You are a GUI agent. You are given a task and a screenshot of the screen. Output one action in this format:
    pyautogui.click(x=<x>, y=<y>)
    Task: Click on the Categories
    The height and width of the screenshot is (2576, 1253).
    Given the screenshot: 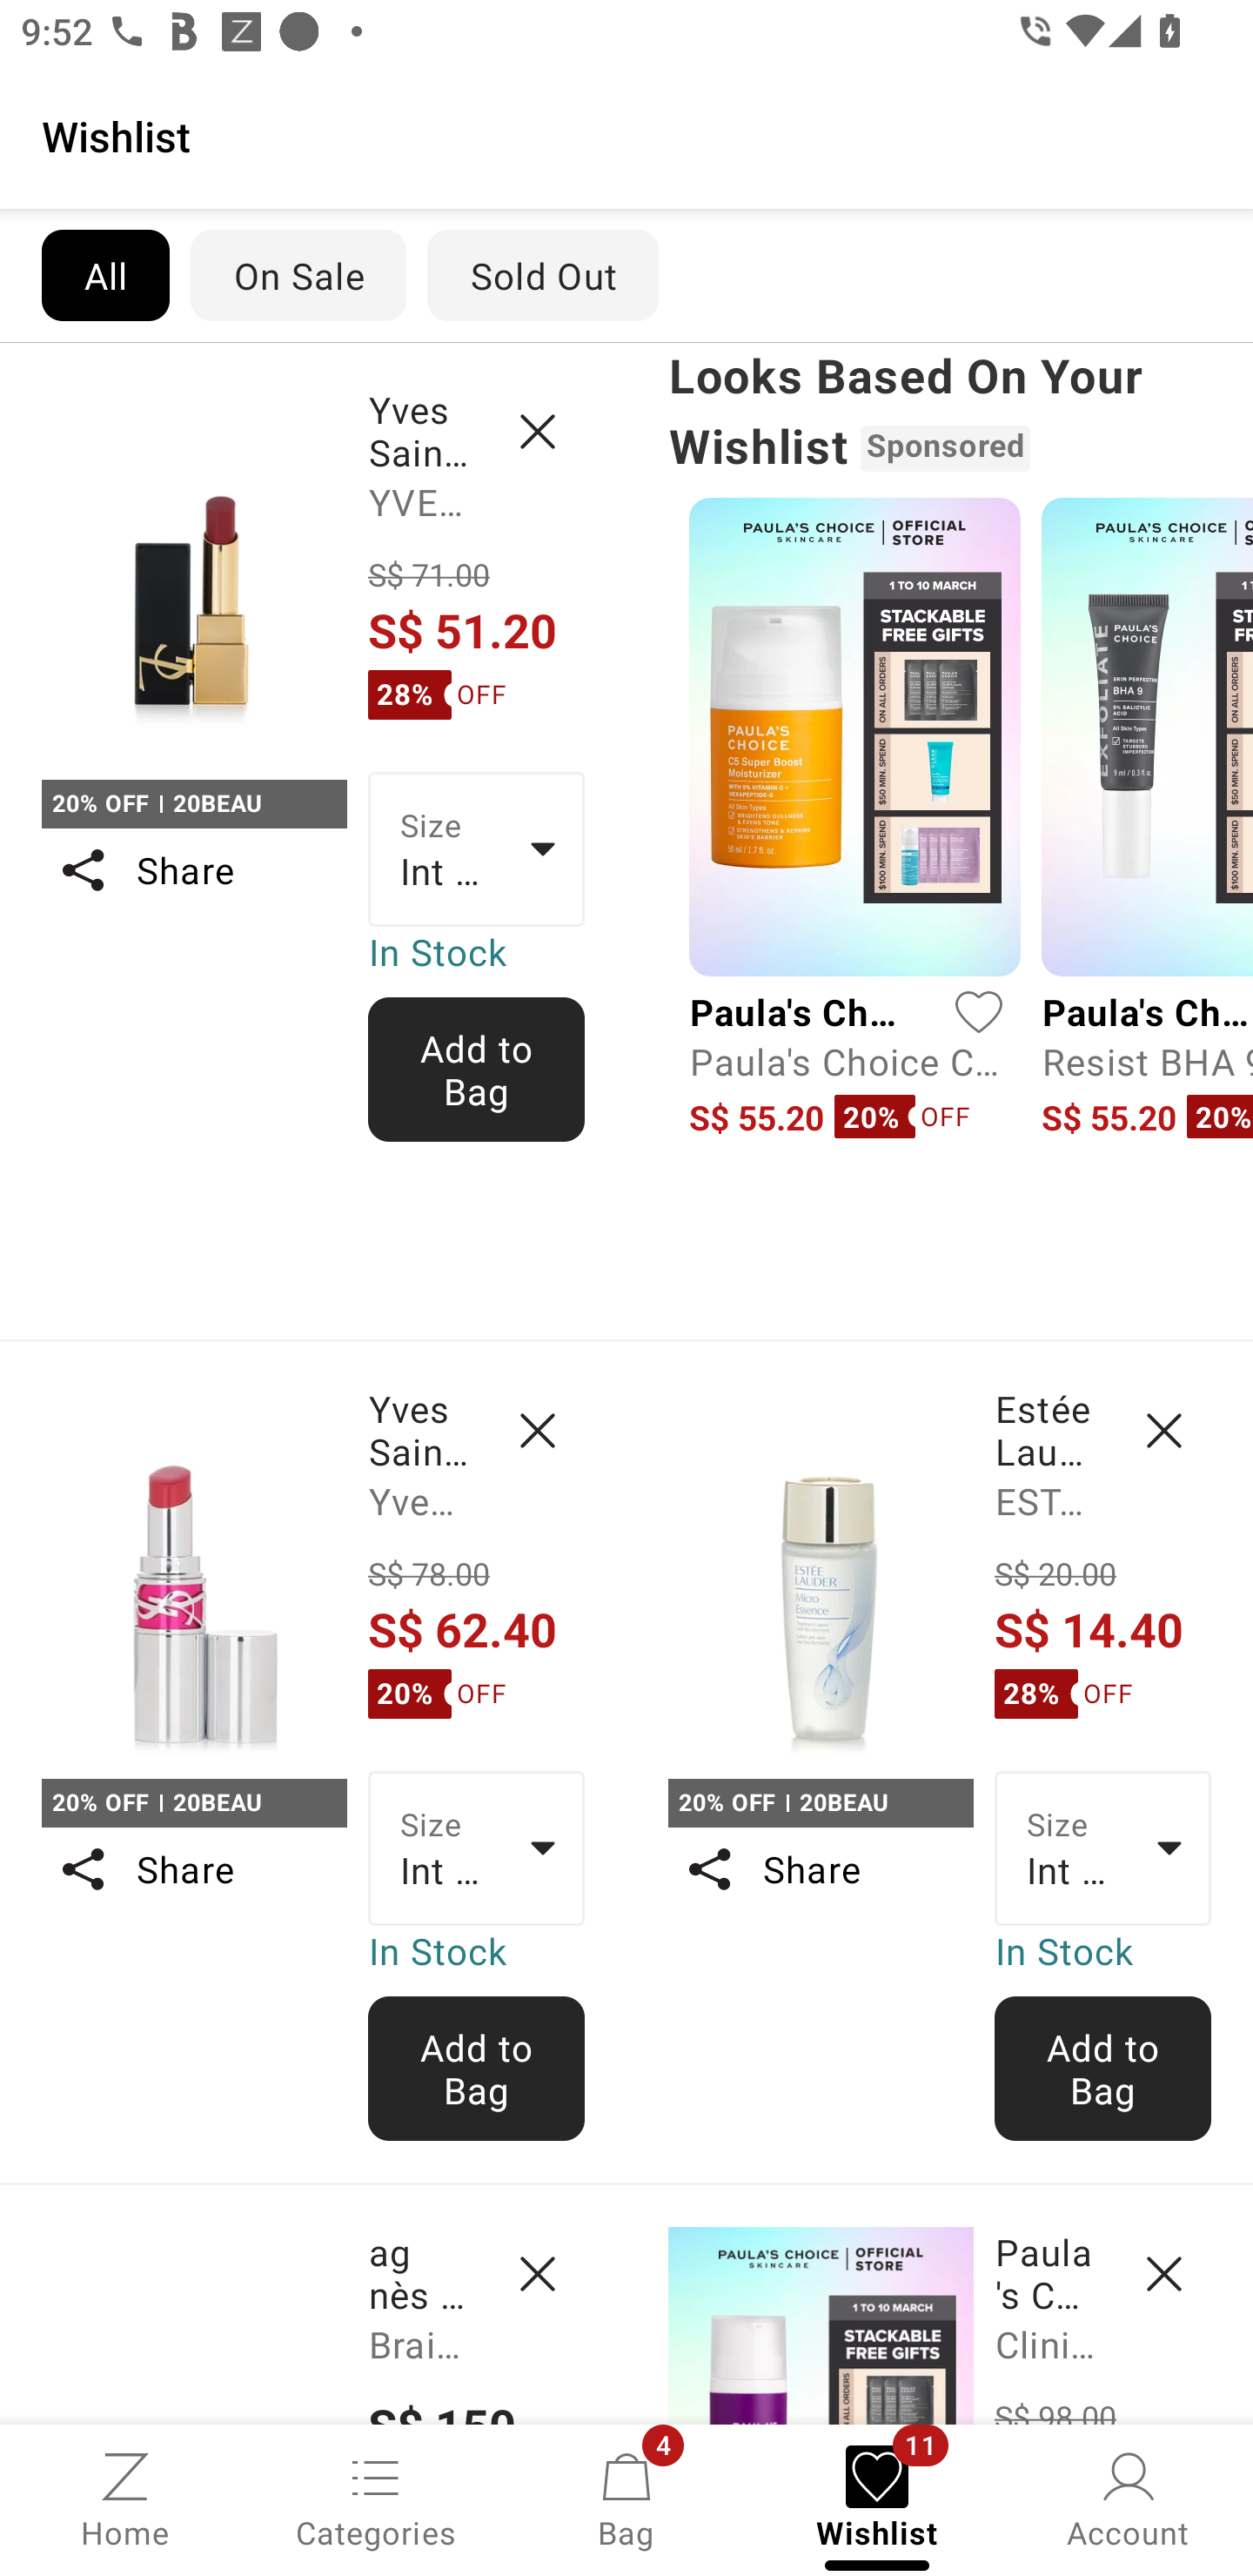 What is the action you would take?
    pyautogui.click(x=376, y=2498)
    